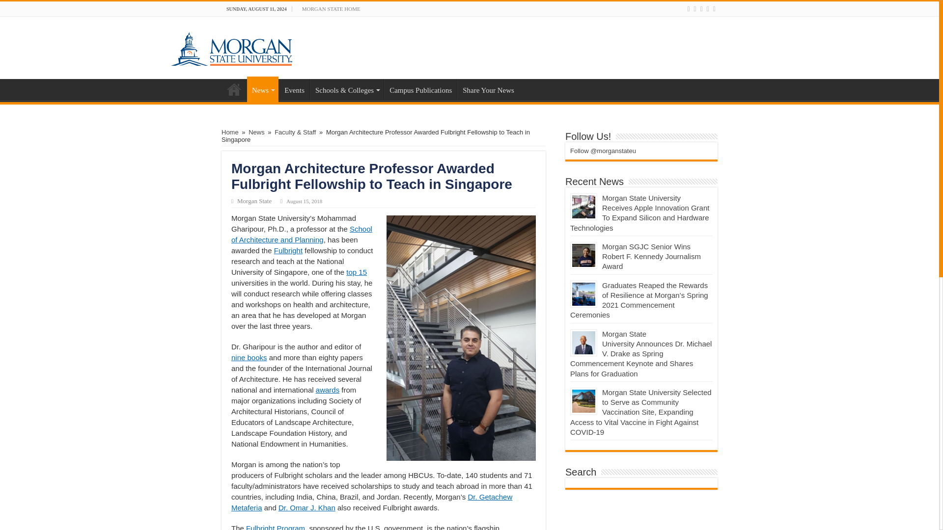 The image size is (943, 530). I want to click on Home, so click(234, 89).